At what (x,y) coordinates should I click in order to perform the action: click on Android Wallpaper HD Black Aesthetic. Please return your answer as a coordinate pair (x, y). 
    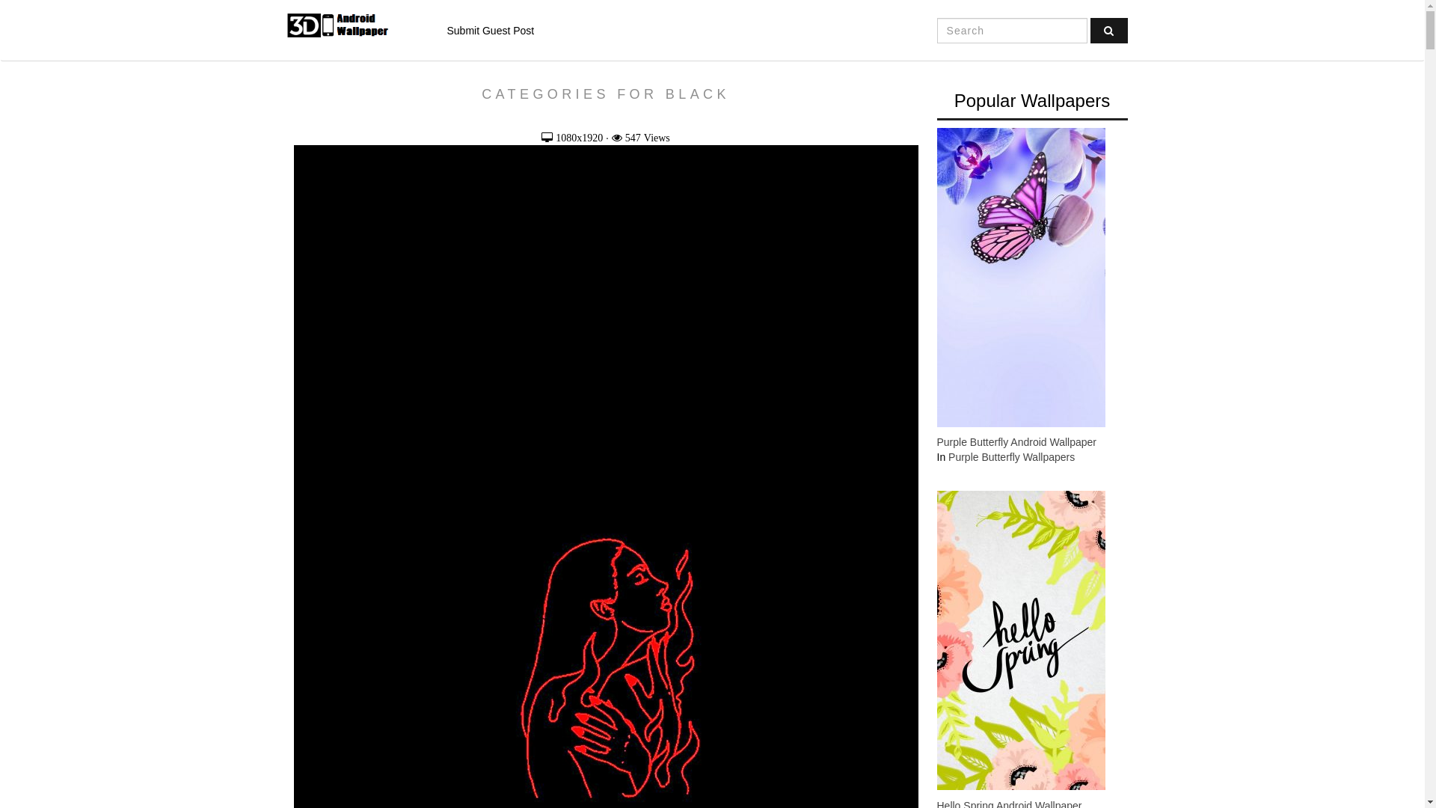
    Looking at the image, I should click on (606, 701).